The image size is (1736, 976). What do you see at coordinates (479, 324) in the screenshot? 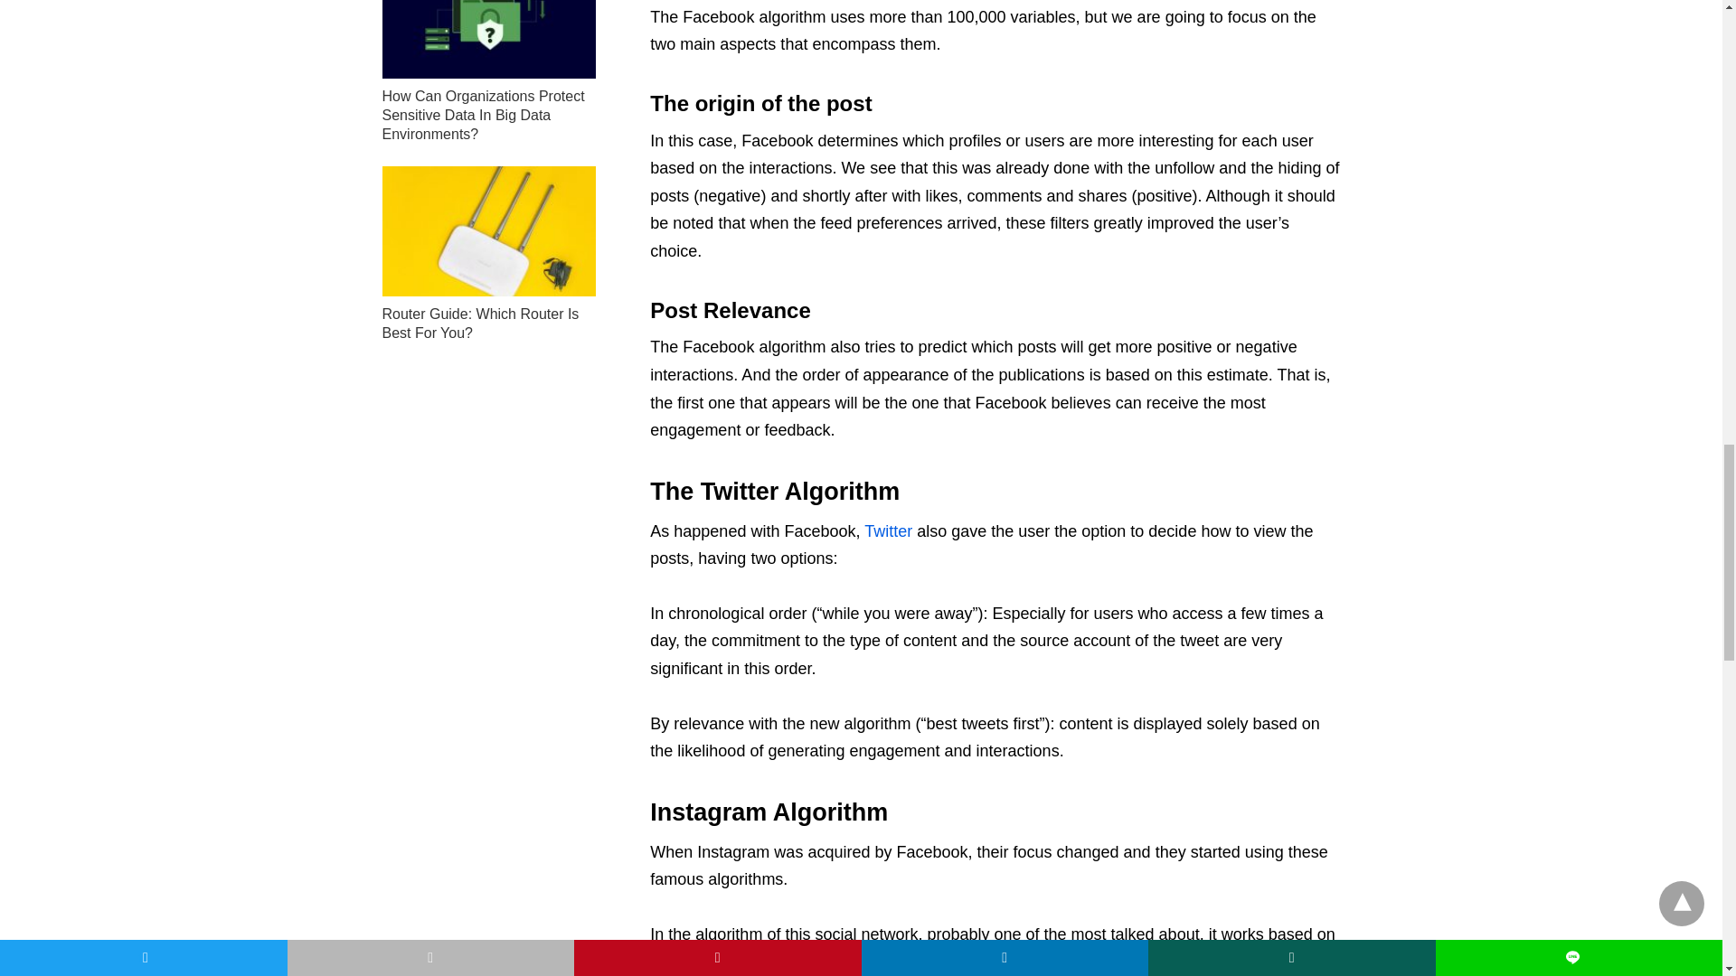
I see `Router Guide: Which Router Is Best For You?` at bounding box center [479, 324].